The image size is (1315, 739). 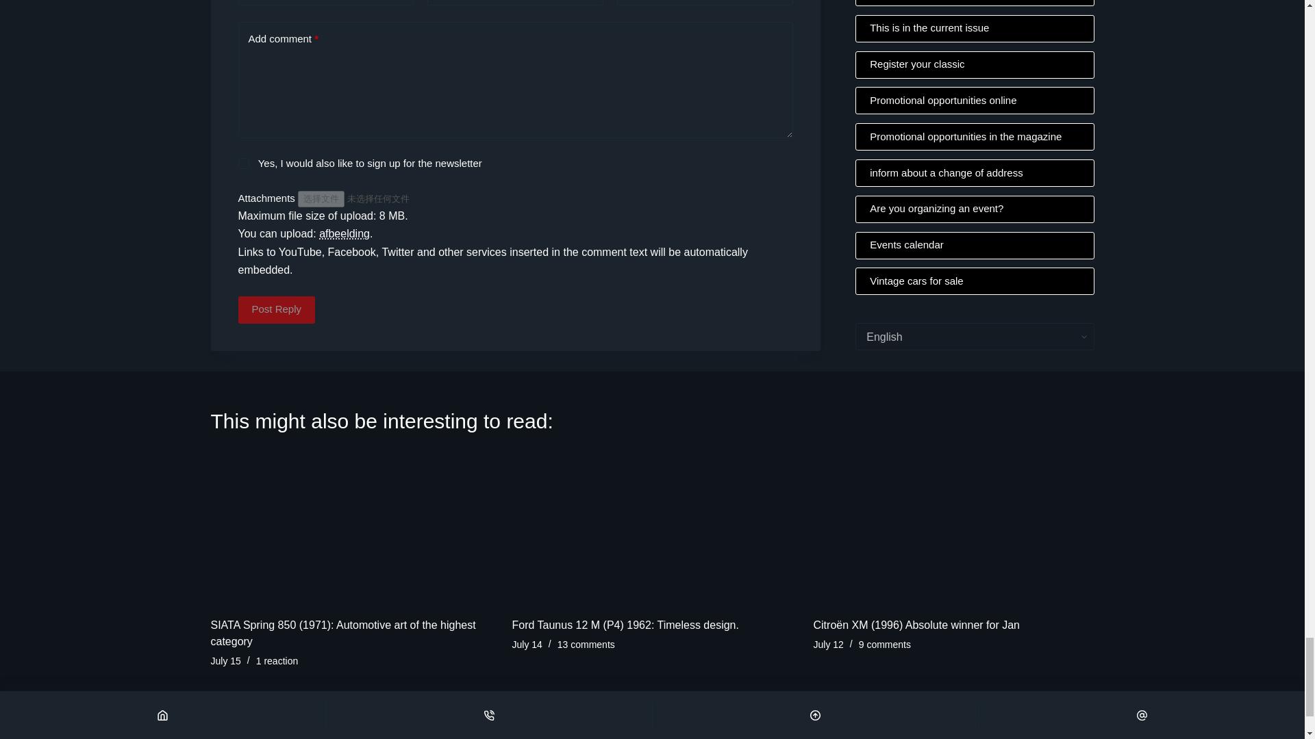 What do you see at coordinates (244, 164) in the screenshot?
I see `1` at bounding box center [244, 164].